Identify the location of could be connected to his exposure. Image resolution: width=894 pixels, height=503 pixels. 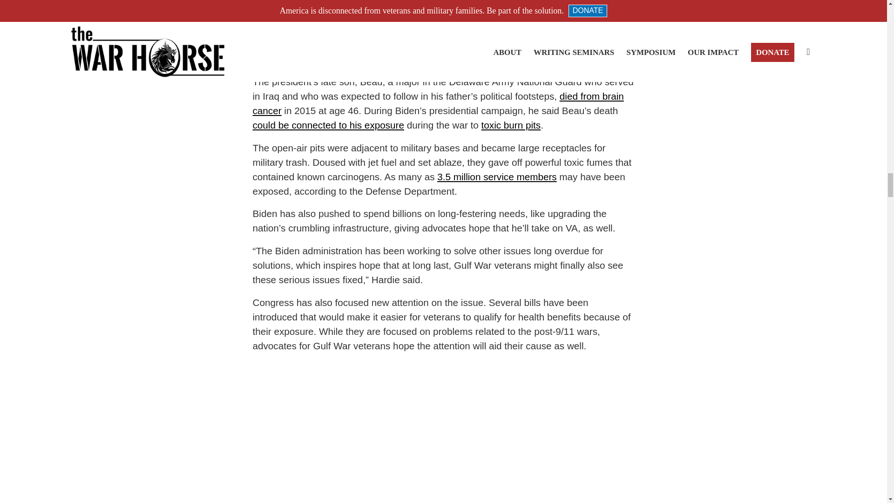
(328, 125).